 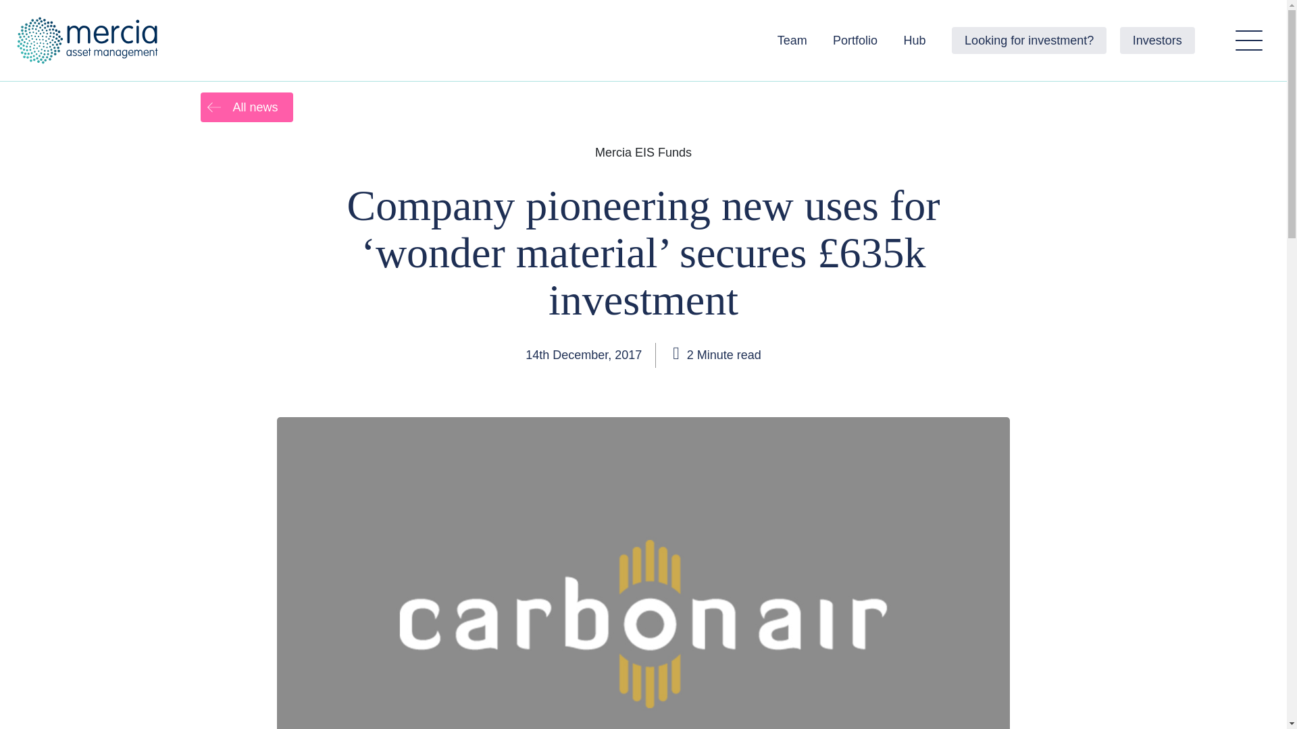 What do you see at coordinates (792, 40) in the screenshot?
I see `Team` at bounding box center [792, 40].